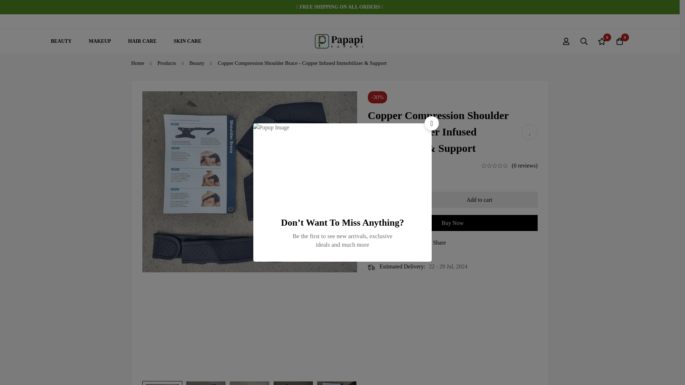 This screenshot has height=385, width=685. Describe the element at coordinates (620, 41) in the screenshot. I see `0` at that location.